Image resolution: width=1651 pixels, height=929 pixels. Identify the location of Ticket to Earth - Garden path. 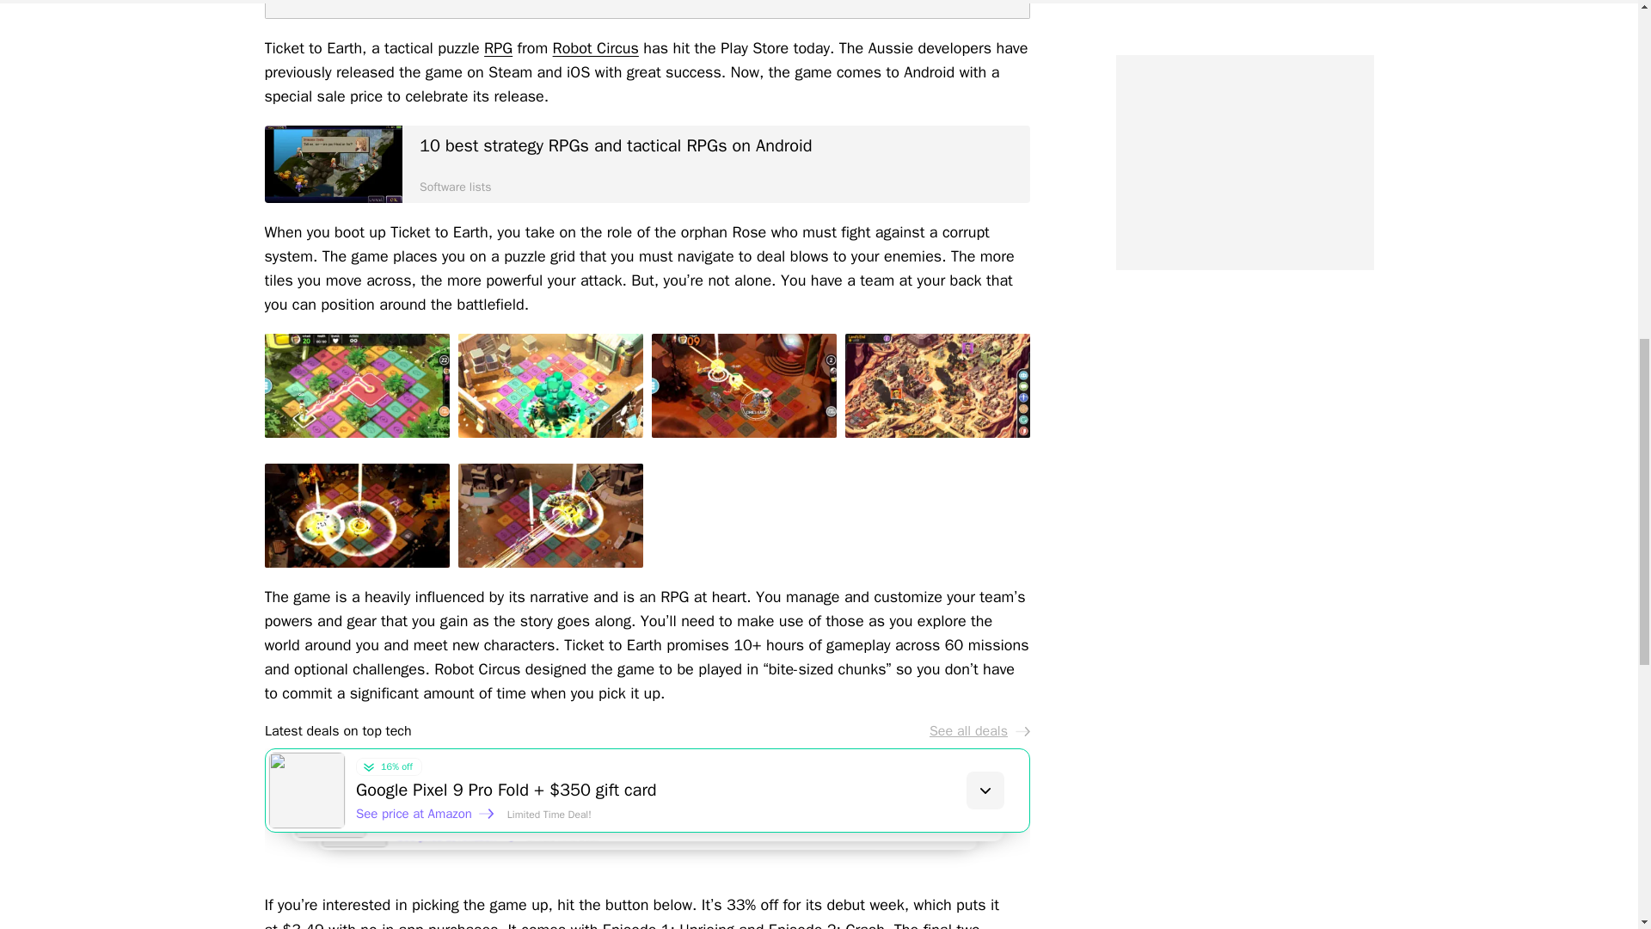
(356, 385).